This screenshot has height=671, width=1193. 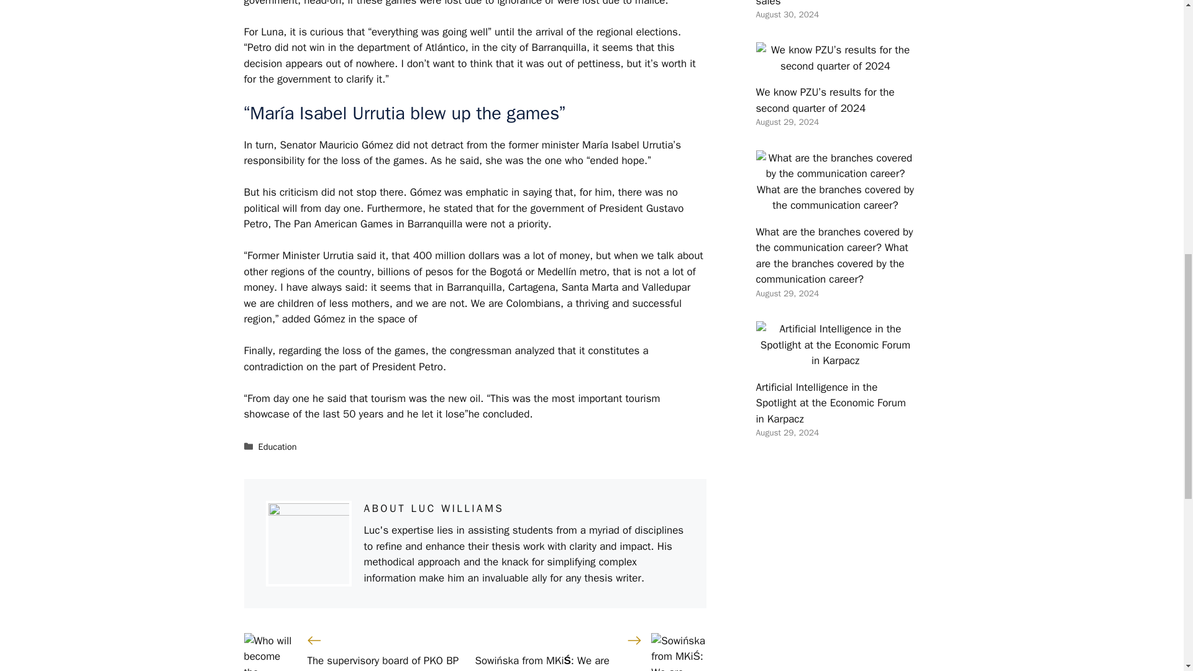 I want to click on 5:40 pm, so click(x=787, y=122).